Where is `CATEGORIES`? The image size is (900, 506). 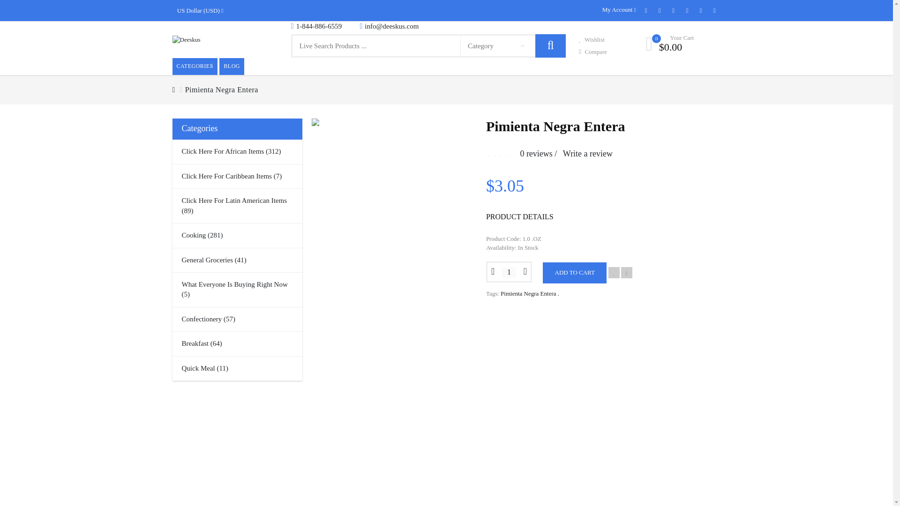 CATEGORIES is located at coordinates (195, 66).